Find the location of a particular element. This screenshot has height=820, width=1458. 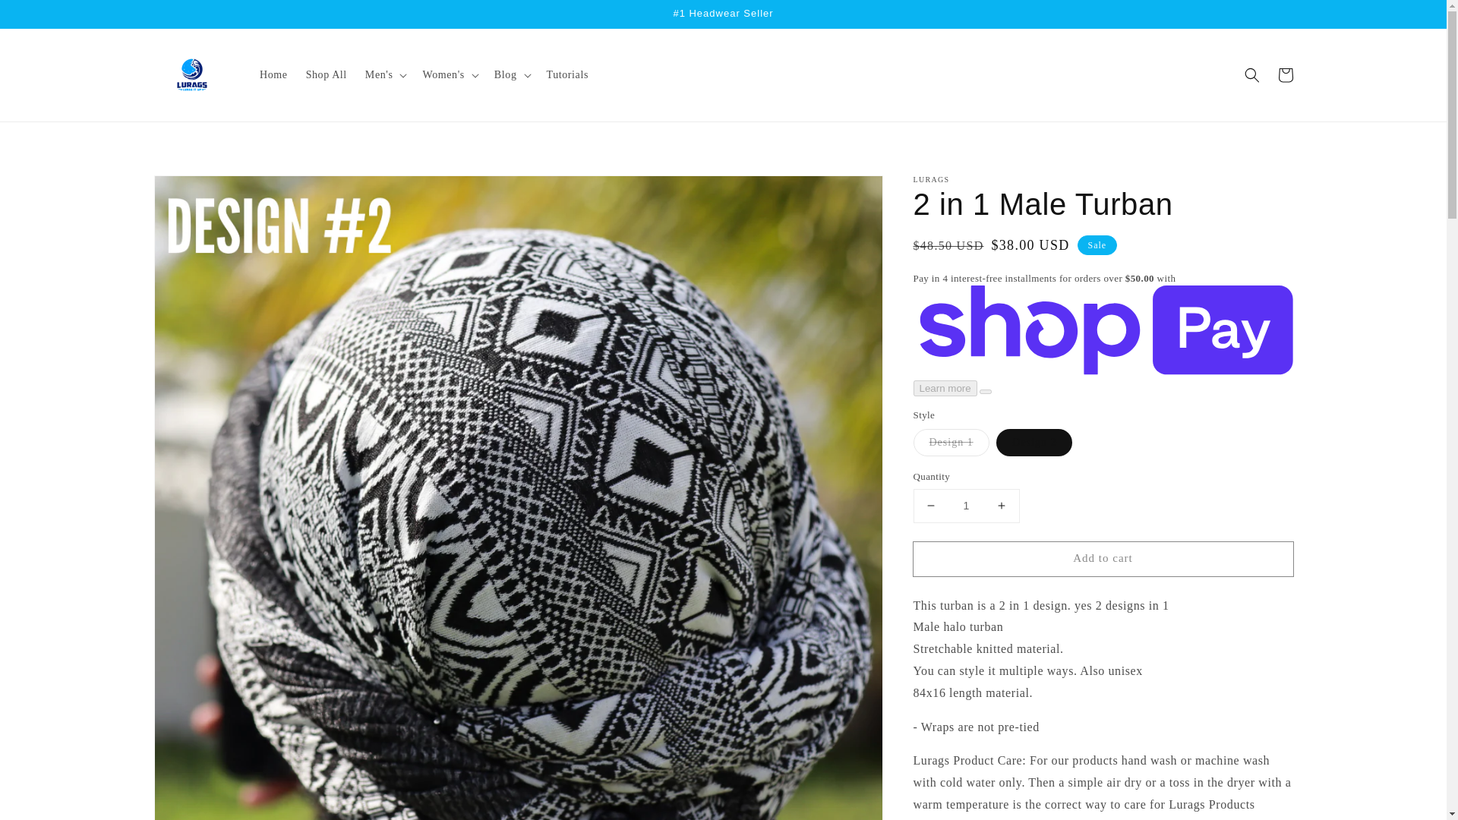

Shop All is located at coordinates (327, 74).